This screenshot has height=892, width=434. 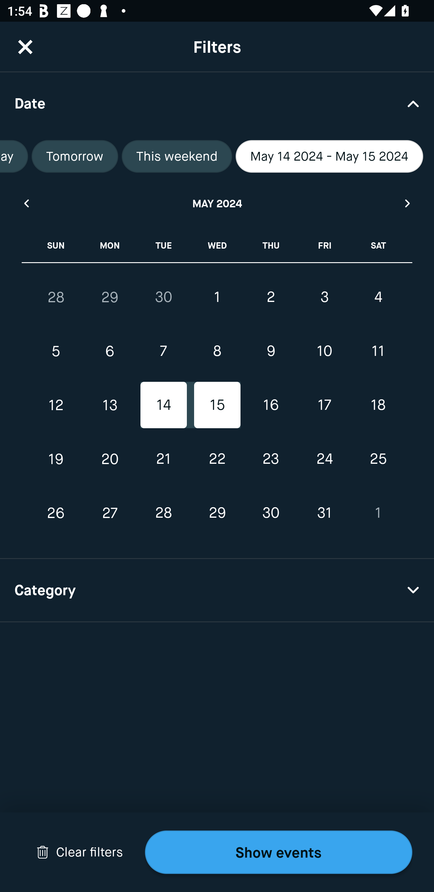 I want to click on 29, so click(x=217, y=513).